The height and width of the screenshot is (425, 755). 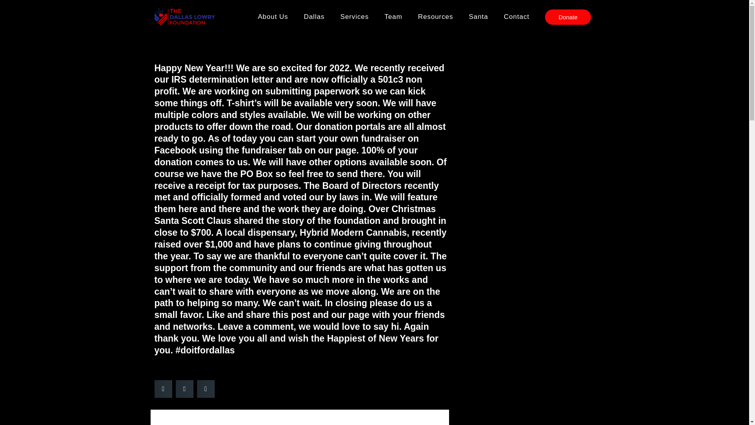 What do you see at coordinates (478, 17) in the screenshot?
I see `Santa` at bounding box center [478, 17].